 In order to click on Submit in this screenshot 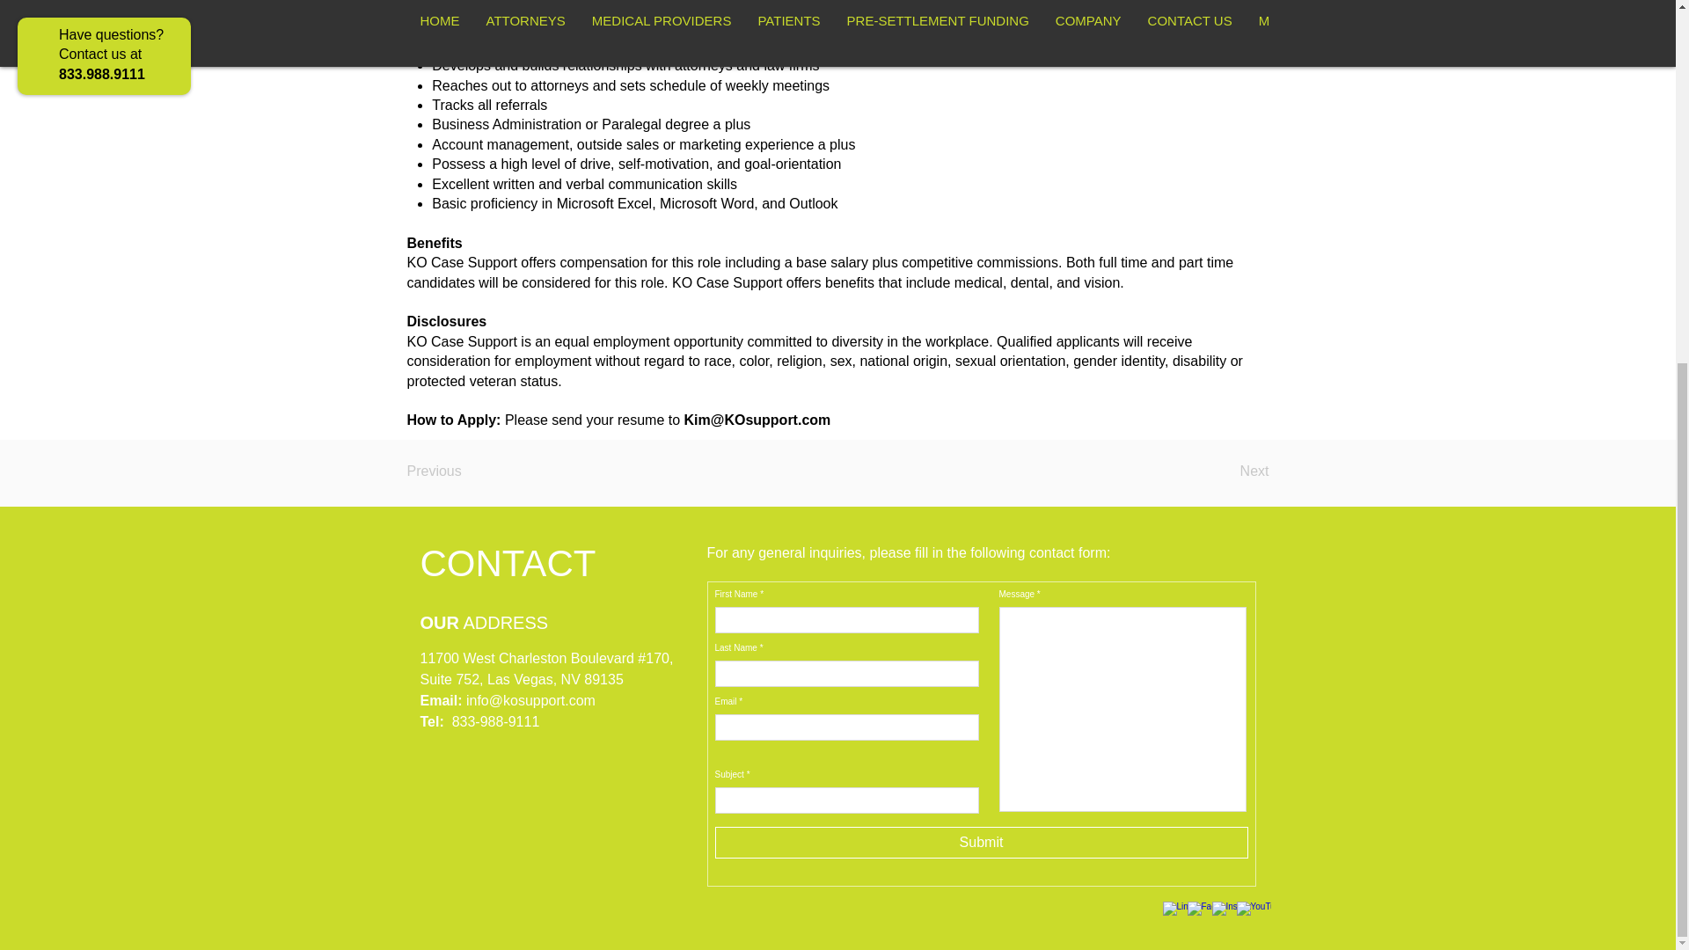, I will do `click(981, 843)`.